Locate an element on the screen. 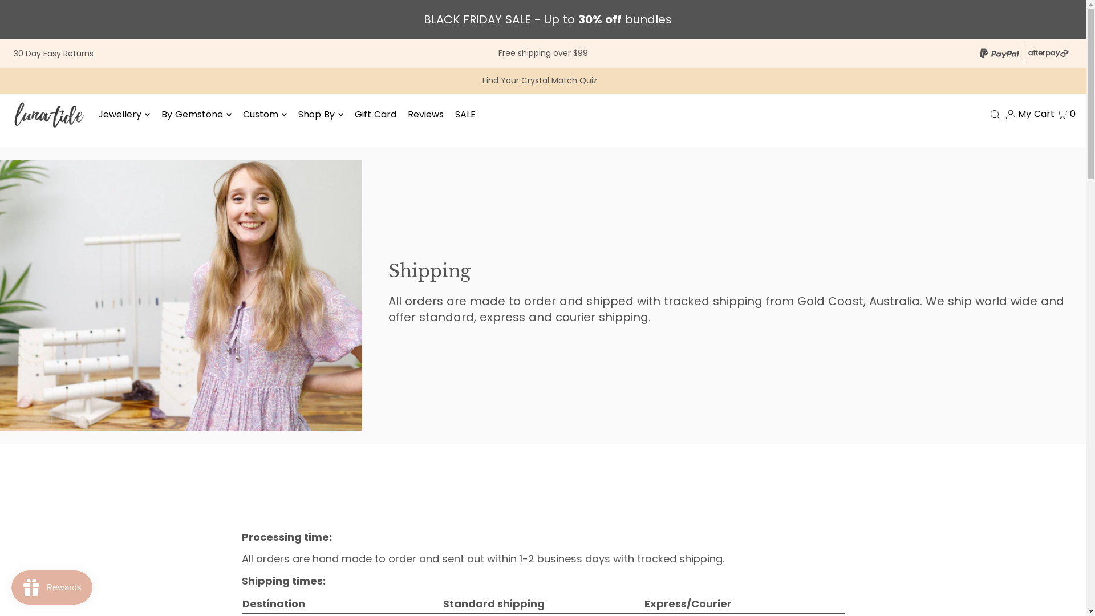  Smile.io Rewards Program Launcher is located at coordinates (52, 587).